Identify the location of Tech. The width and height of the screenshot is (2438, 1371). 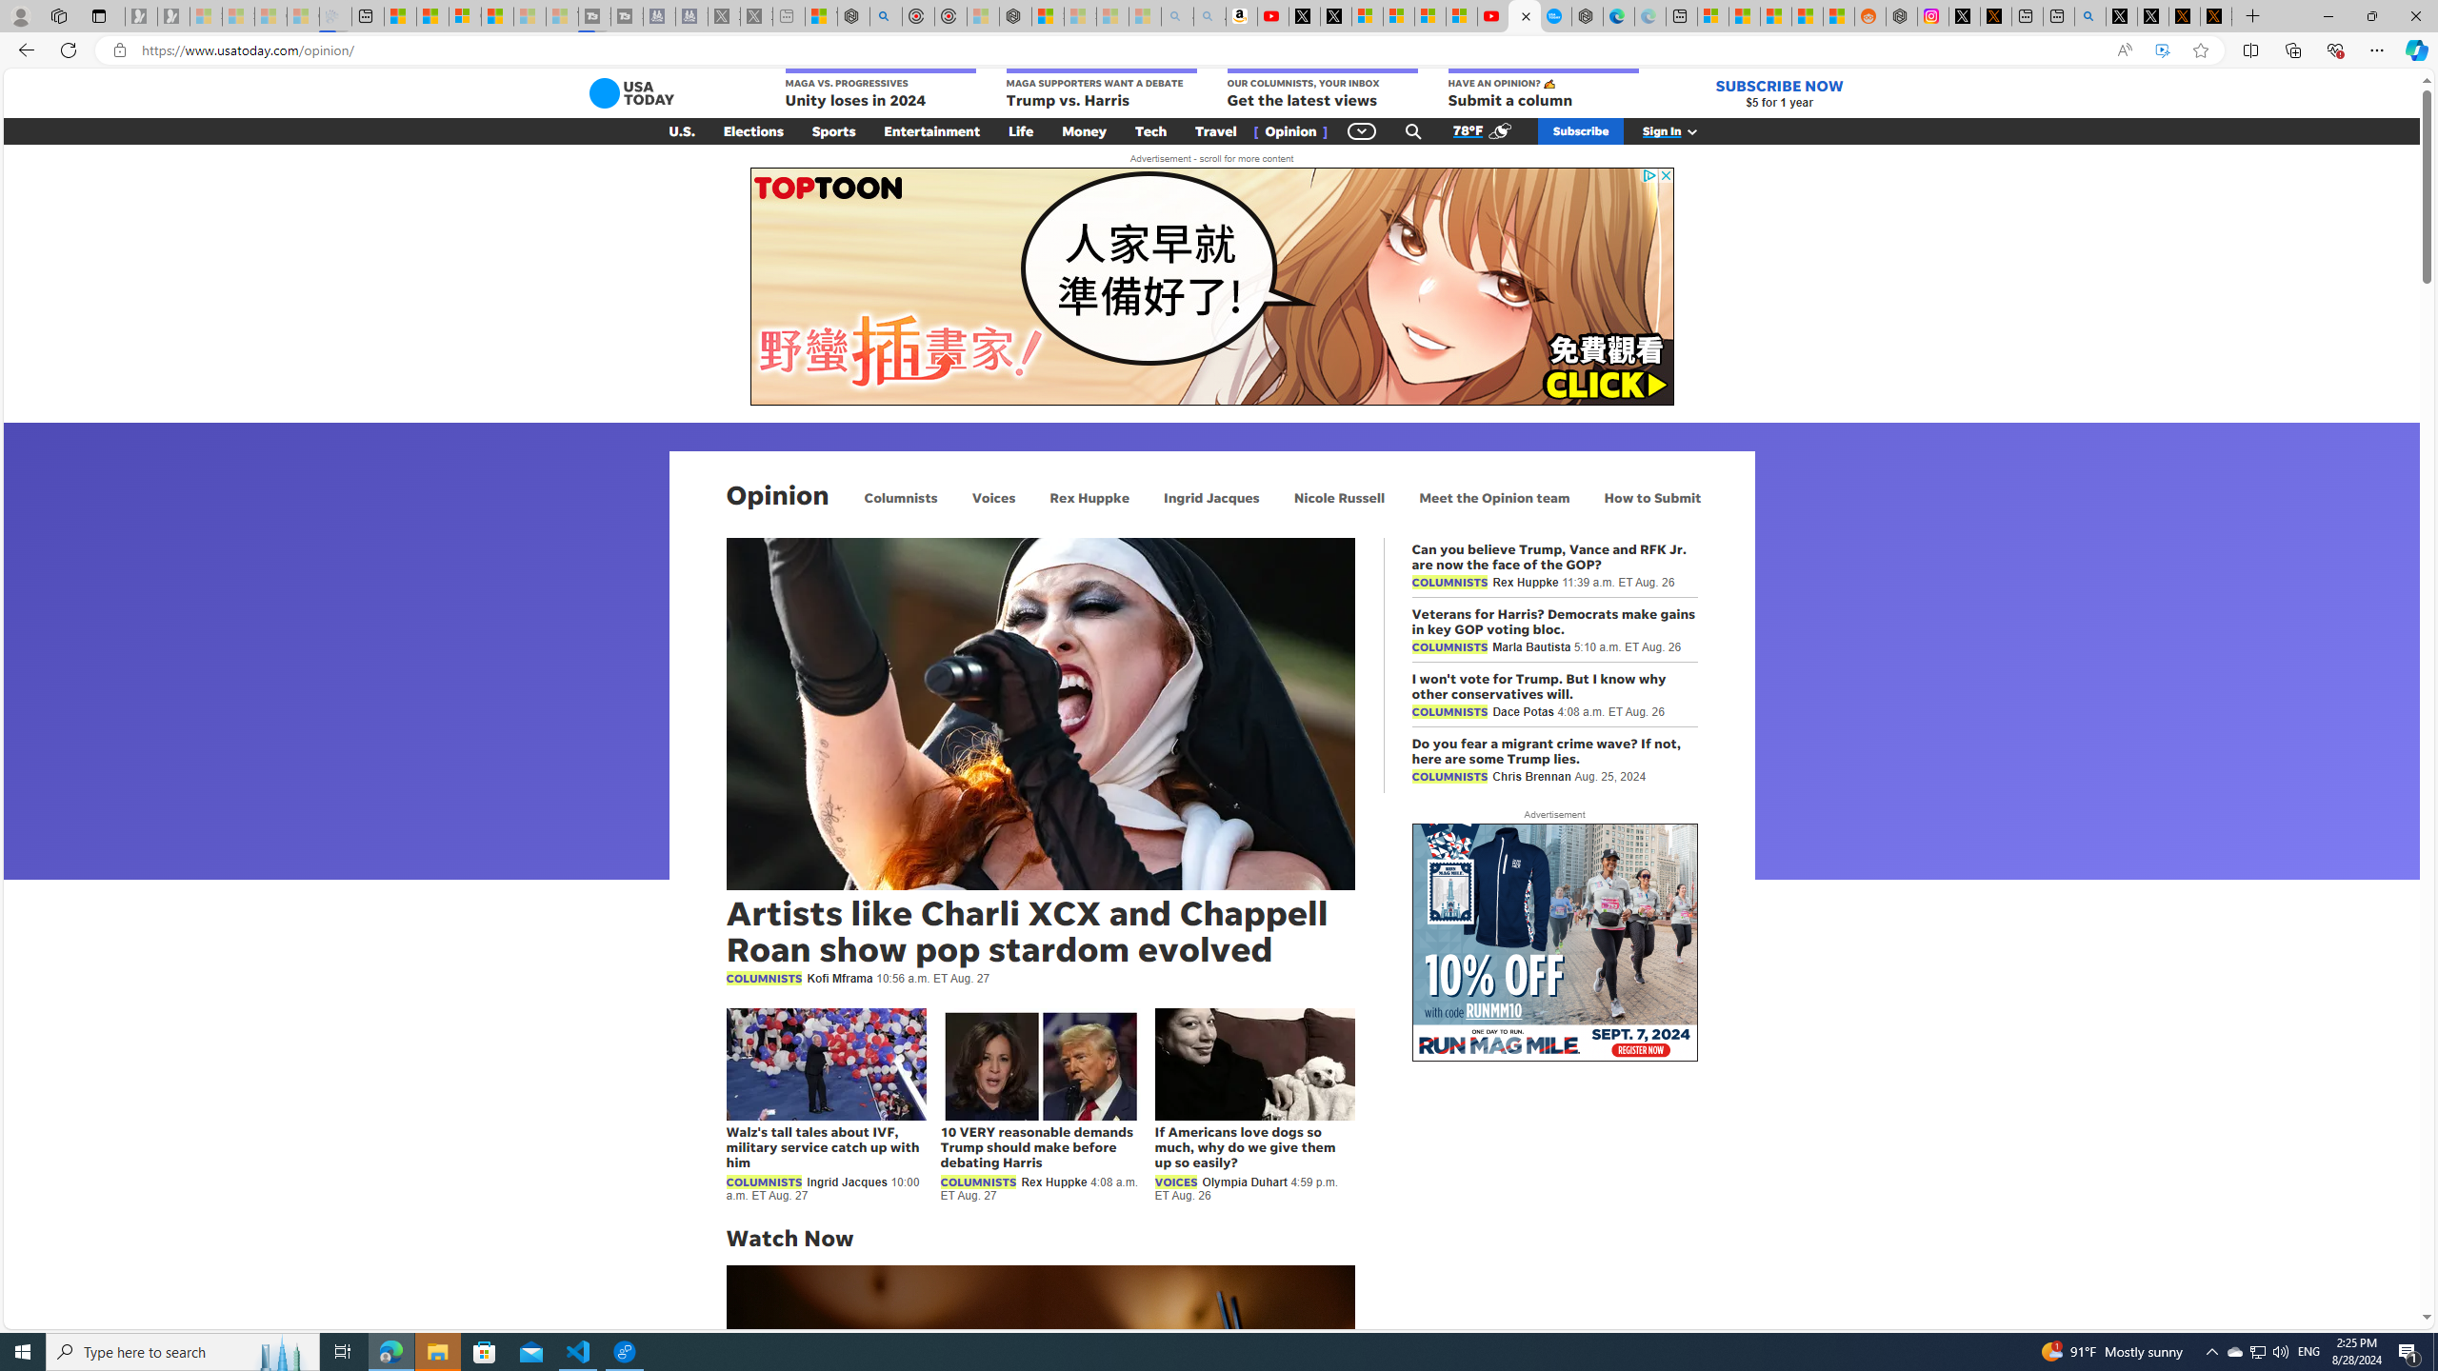
(1150, 131).